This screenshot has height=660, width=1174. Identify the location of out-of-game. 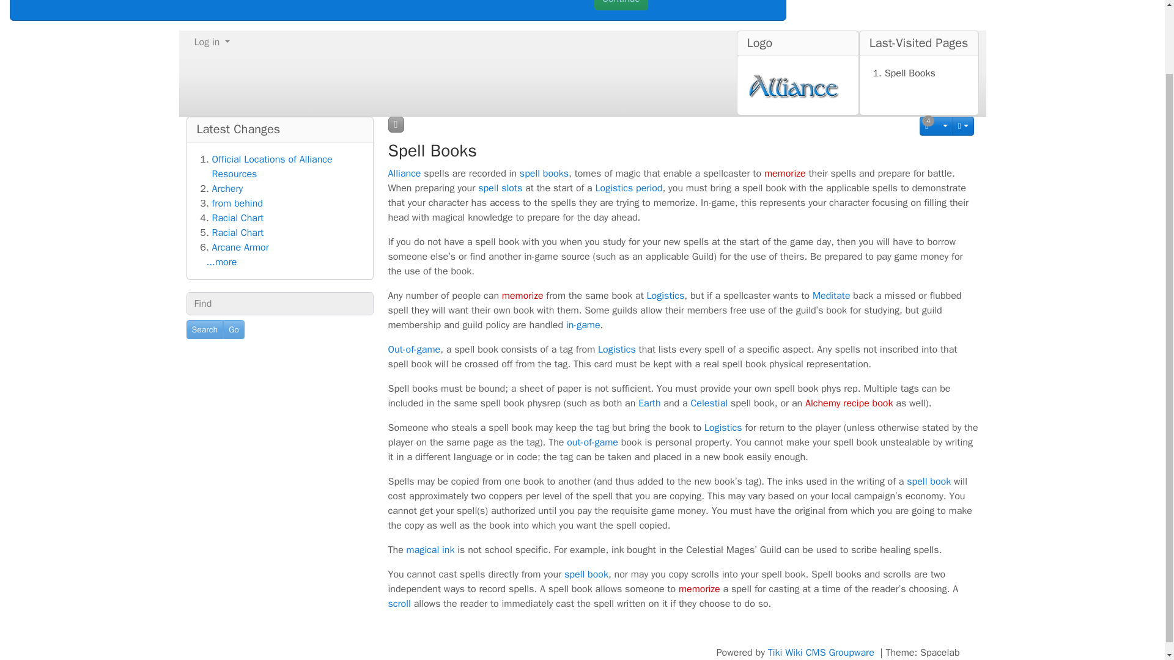
(593, 442).